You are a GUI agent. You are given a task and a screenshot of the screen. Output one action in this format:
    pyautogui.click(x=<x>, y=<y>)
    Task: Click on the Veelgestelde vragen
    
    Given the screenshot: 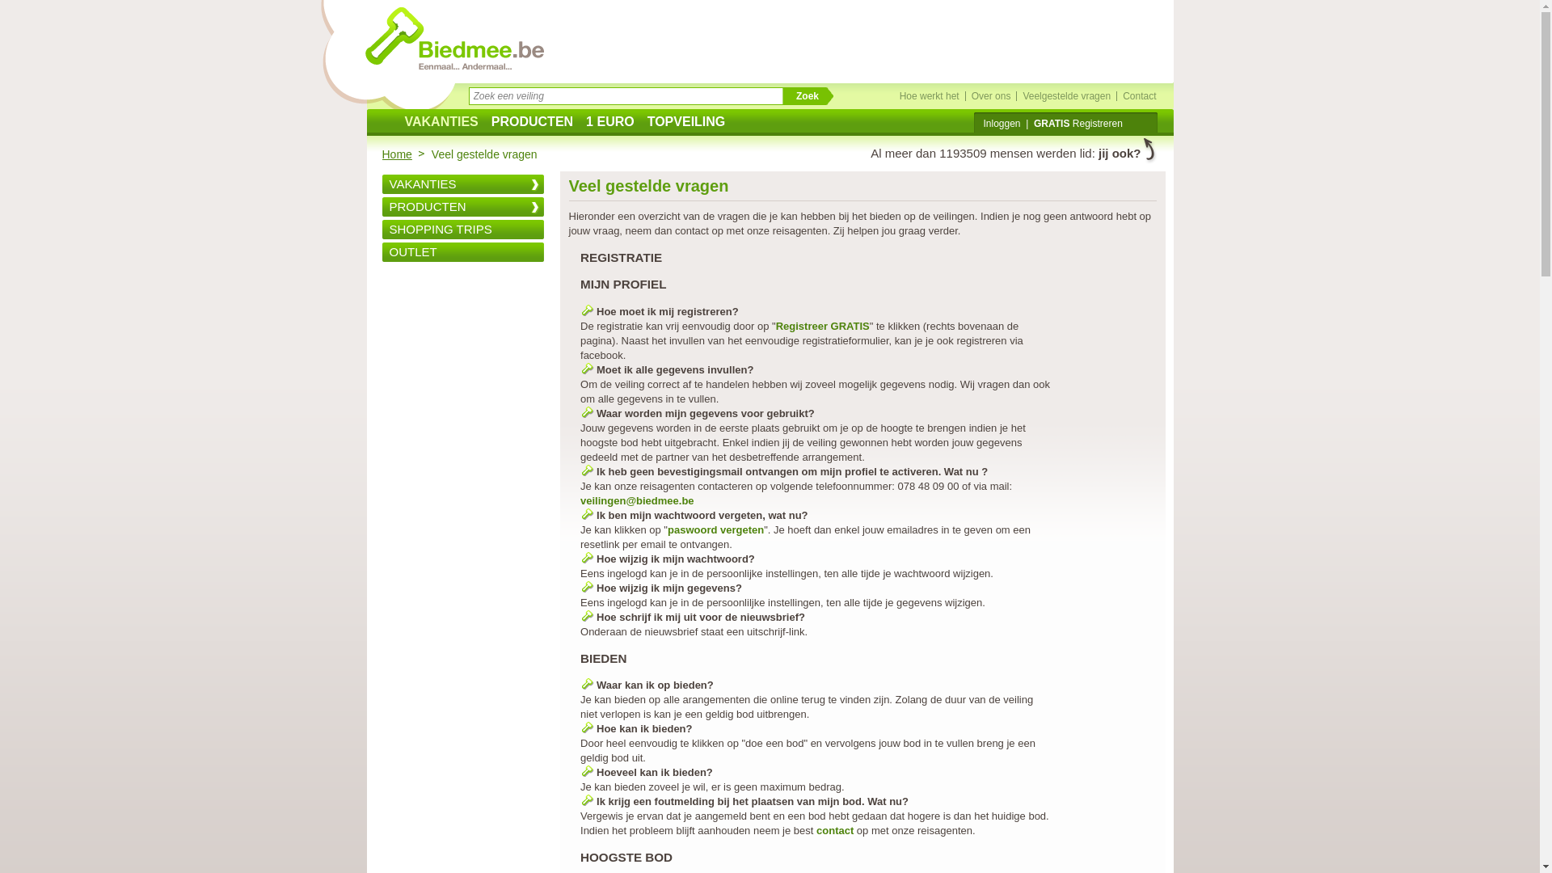 What is the action you would take?
    pyautogui.click(x=1067, y=96)
    